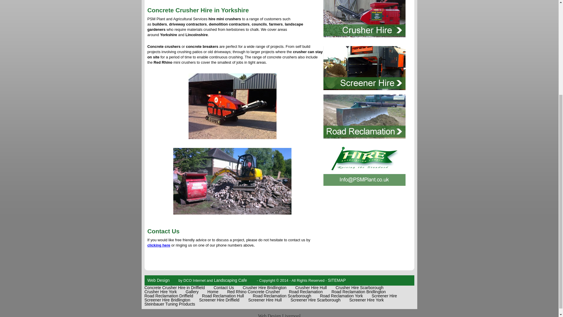  Describe the element at coordinates (169, 304) in the screenshot. I see `Steinbauer Tuning Products` at that location.